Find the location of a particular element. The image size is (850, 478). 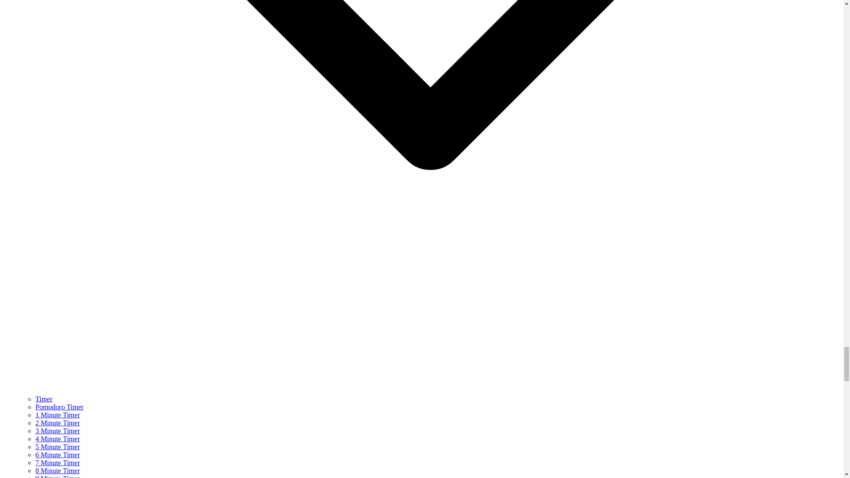

9 Minute Timer is located at coordinates (58, 476).